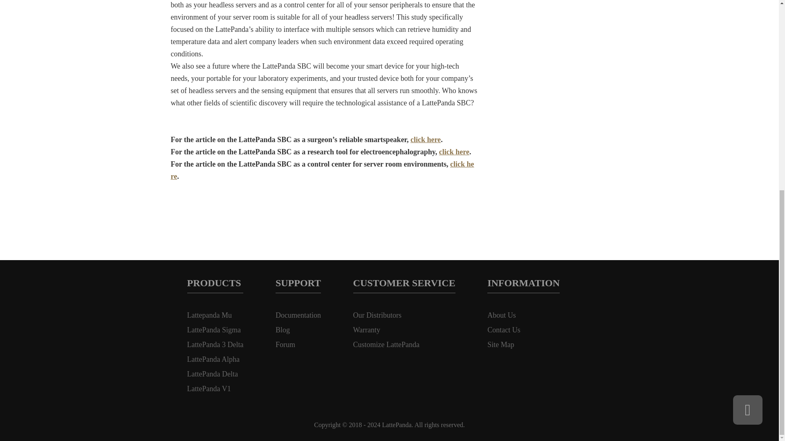  Describe the element at coordinates (404, 345) in the screenshot. I see `Customize LattePanda` at that location.